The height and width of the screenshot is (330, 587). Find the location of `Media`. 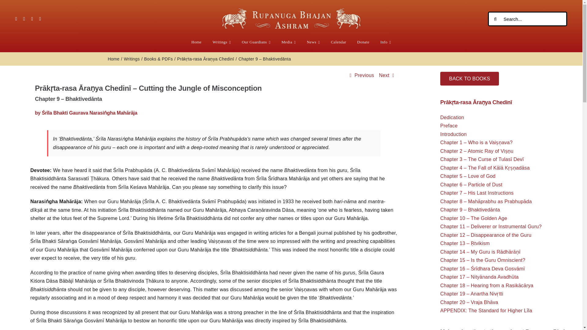

Media is located at coordinates (289, 42).